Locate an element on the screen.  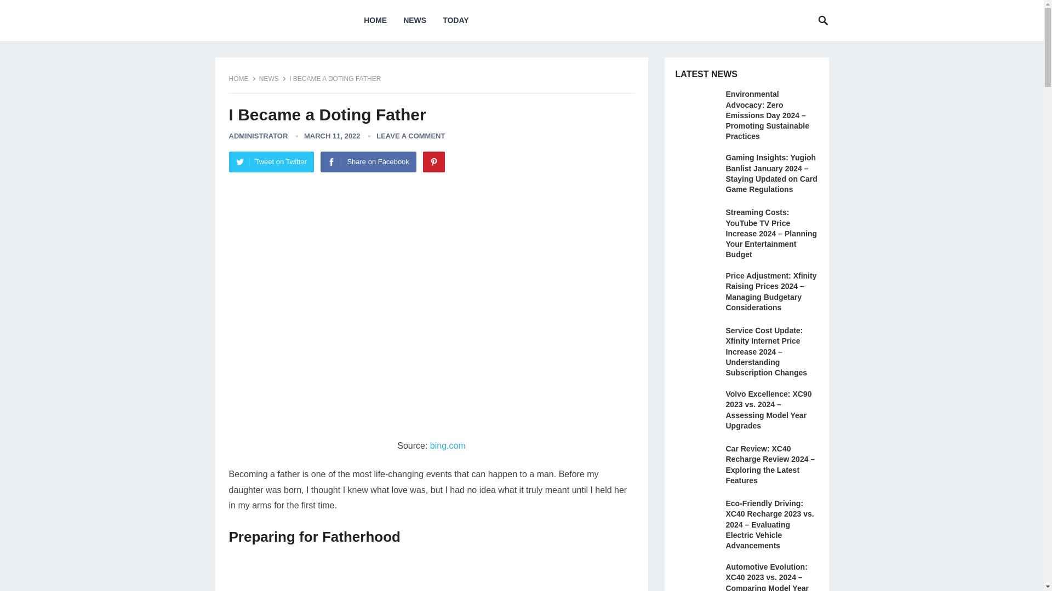
Pinterest is located at coordinates (434, 162).